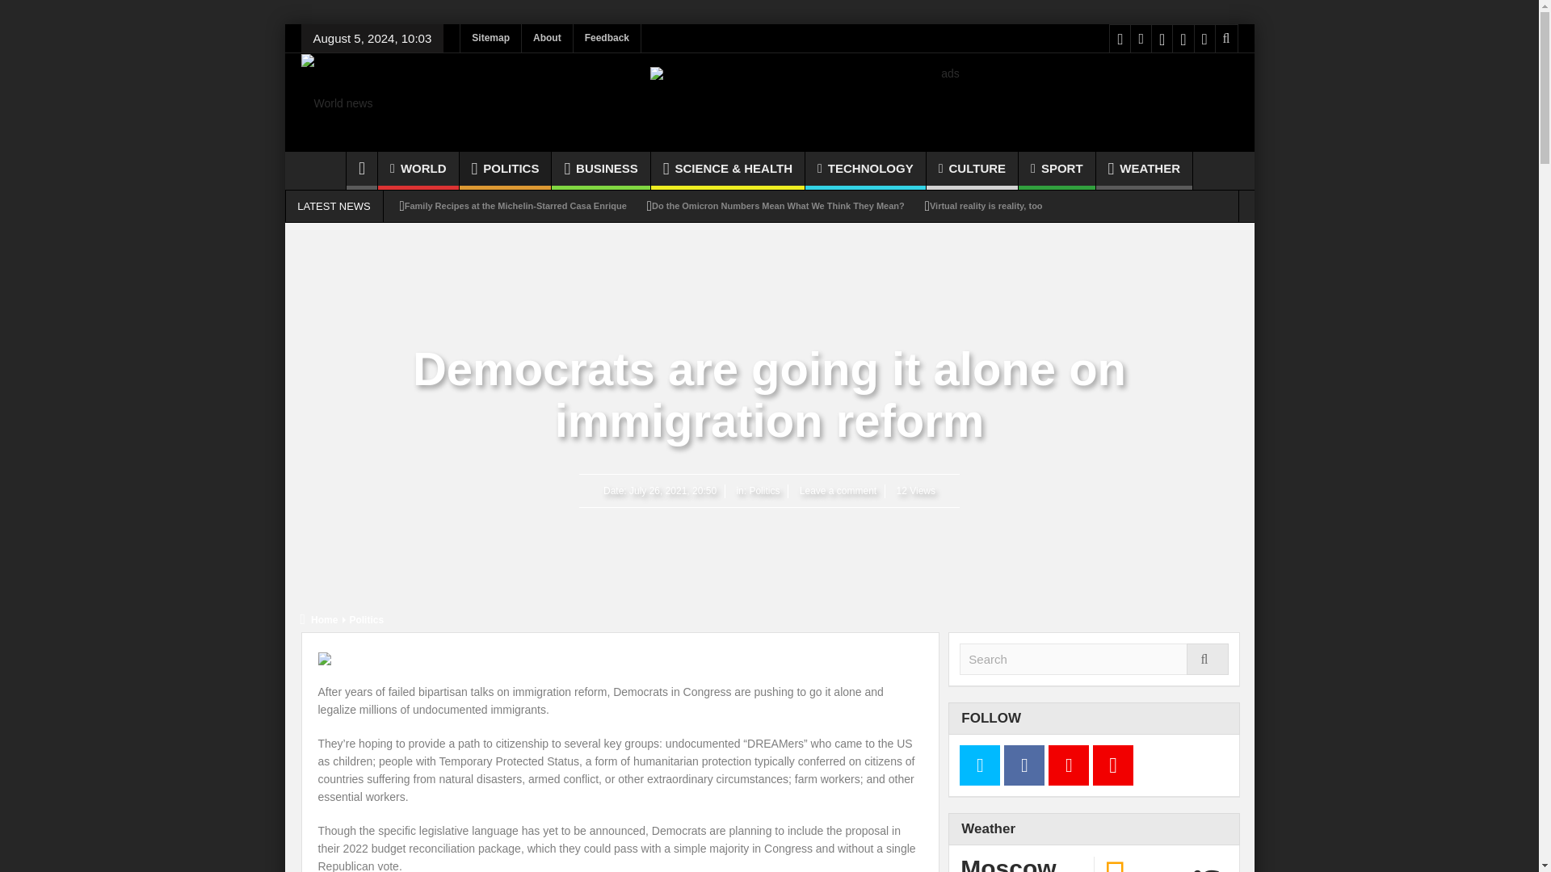 The width and height of the screenshot is (1551, 872). I want to click on TECHNOLOGY, so click(865, 170).